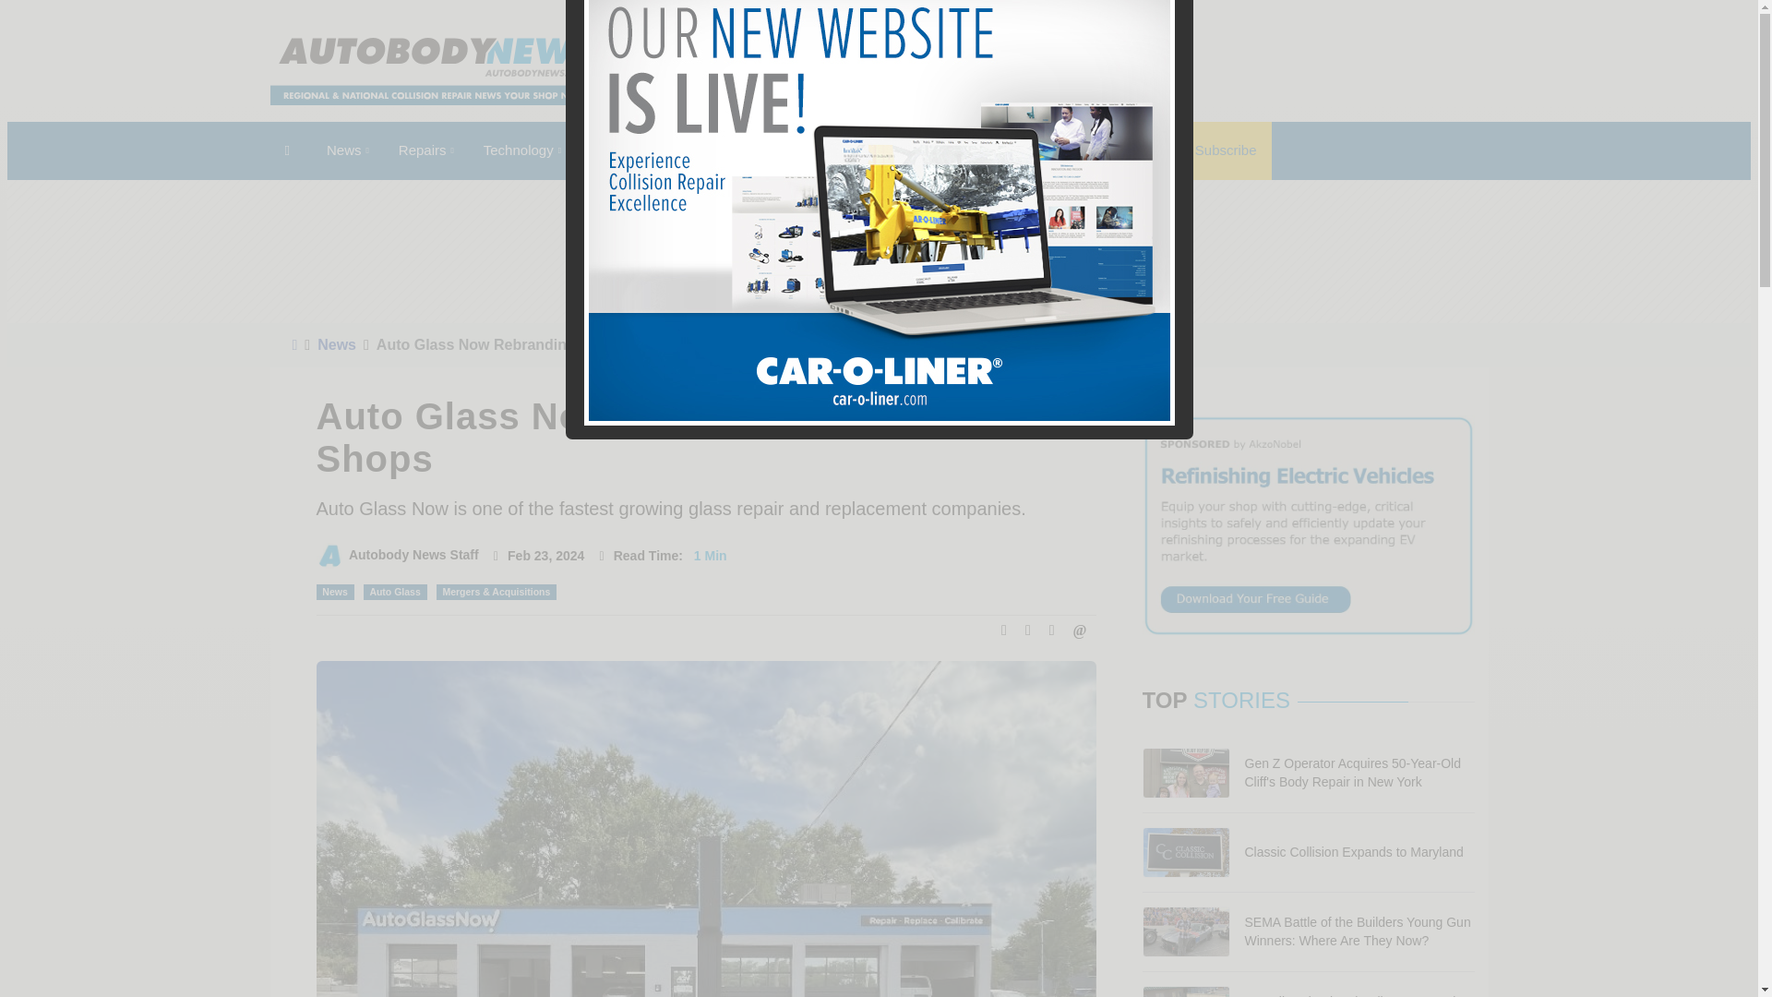 The height and width of the screenshot is (997, 1772). What do you see at coordinates (426, 150) in the screenshot?
I see `Repairs` at bounding box center [426, 150].